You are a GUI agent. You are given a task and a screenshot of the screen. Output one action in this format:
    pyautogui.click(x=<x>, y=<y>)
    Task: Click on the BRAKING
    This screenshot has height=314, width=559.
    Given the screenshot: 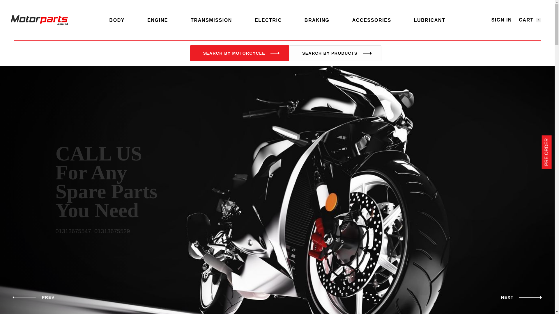 What is the action you would take?
    pyautogui.click(x=317, y=20)
    